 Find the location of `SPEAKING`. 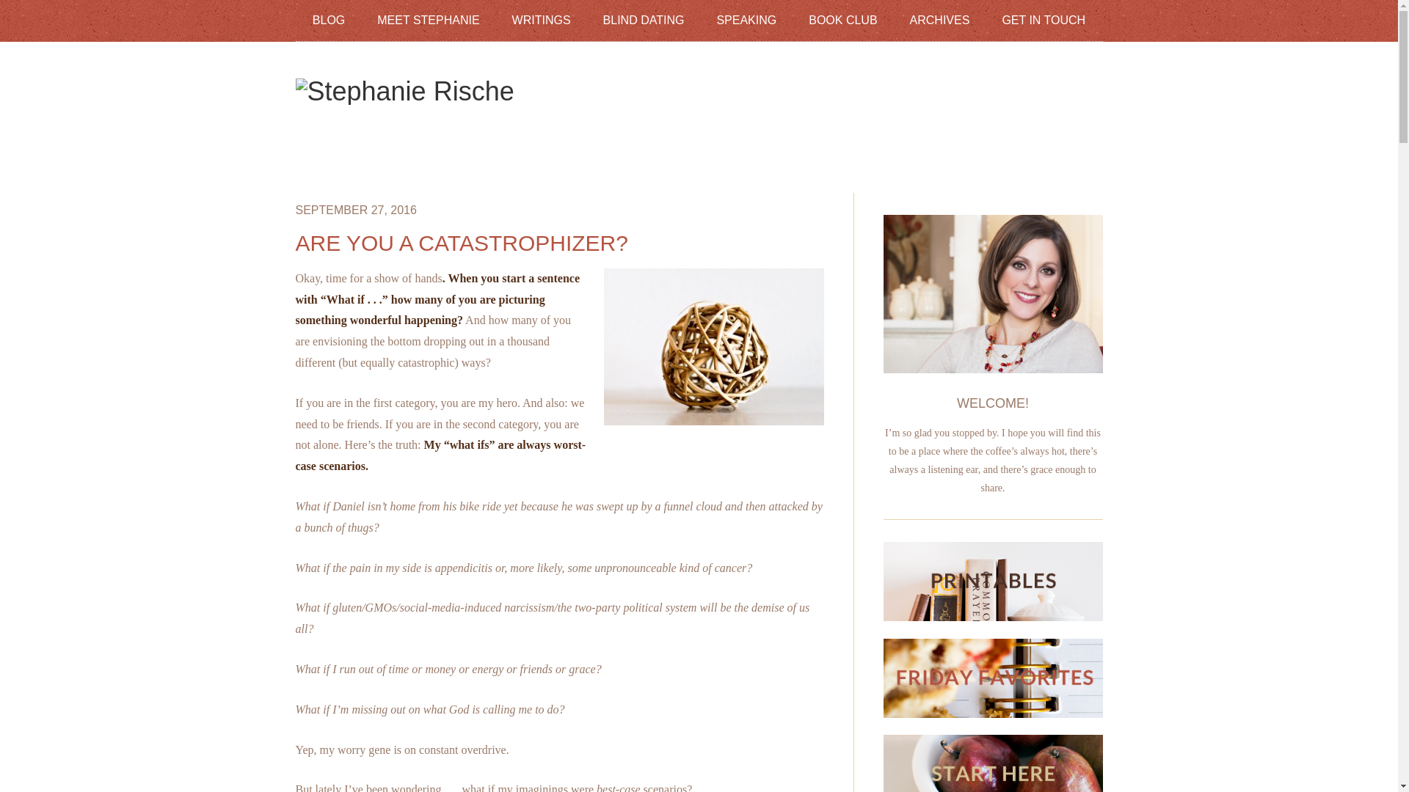

SPEAKING is located at coordinates (746, 20).